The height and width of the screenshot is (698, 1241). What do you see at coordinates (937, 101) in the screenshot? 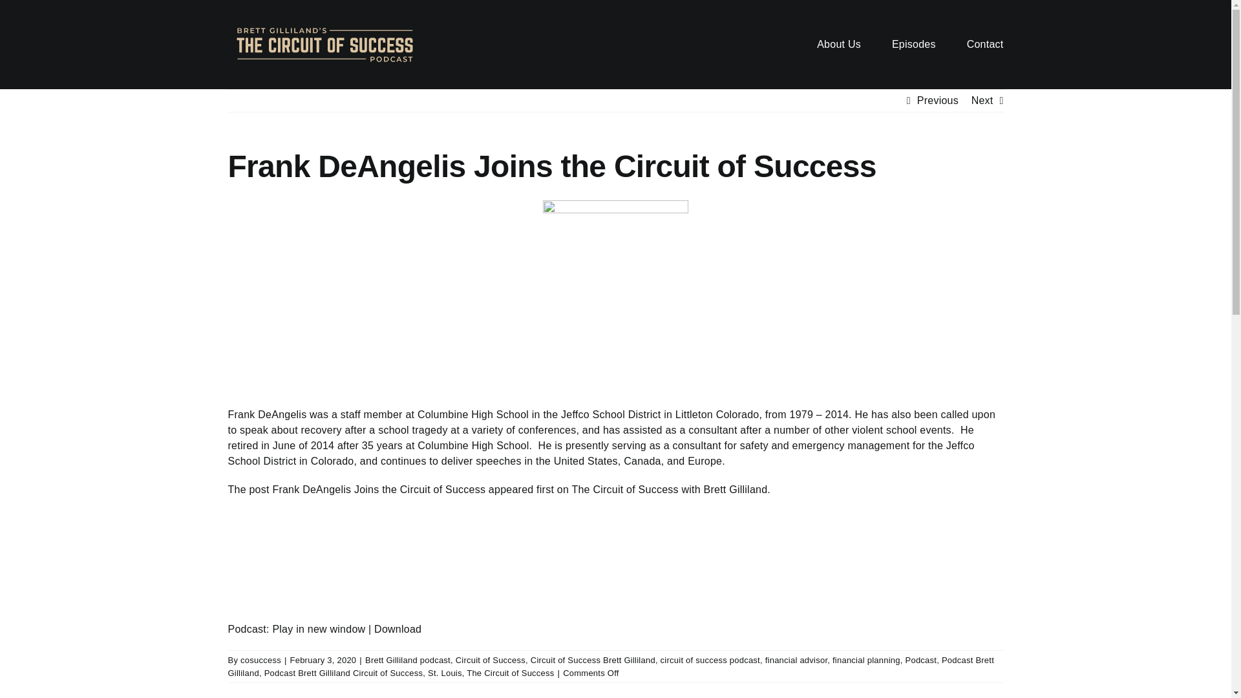
I see `Previous` at bounding box center [937, 101].